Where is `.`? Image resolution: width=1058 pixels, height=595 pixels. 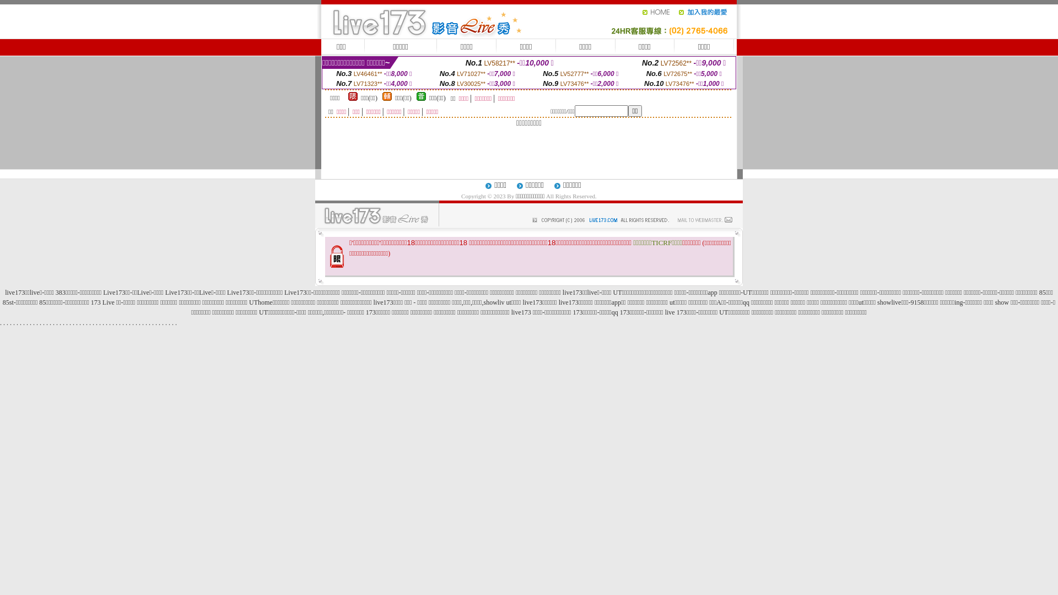
. is located at coordinates (34, 323).